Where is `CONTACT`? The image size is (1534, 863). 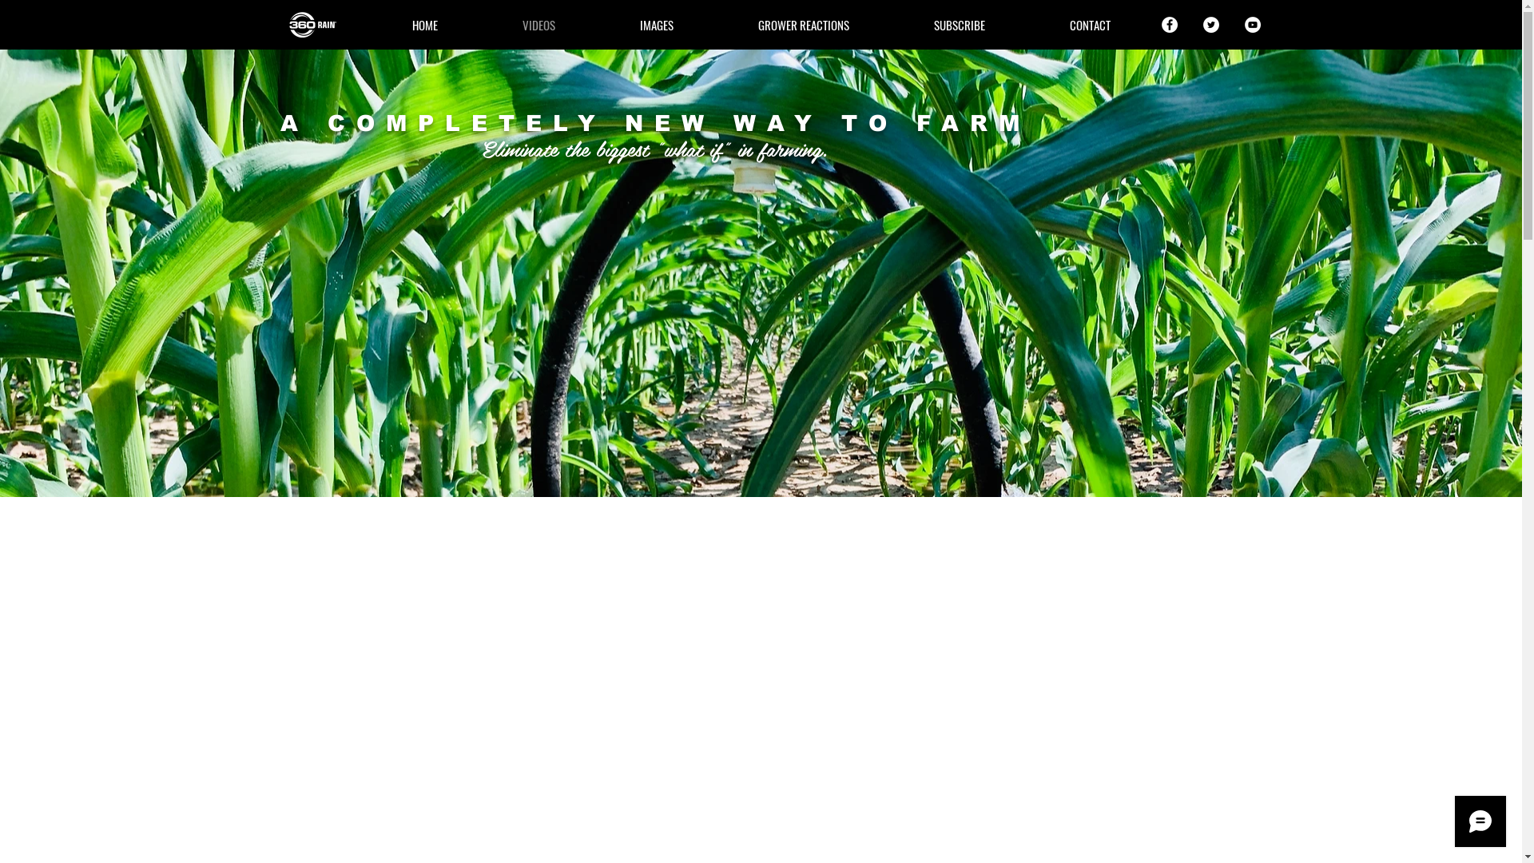 CONTACT is located at coordinates (1090, 25).